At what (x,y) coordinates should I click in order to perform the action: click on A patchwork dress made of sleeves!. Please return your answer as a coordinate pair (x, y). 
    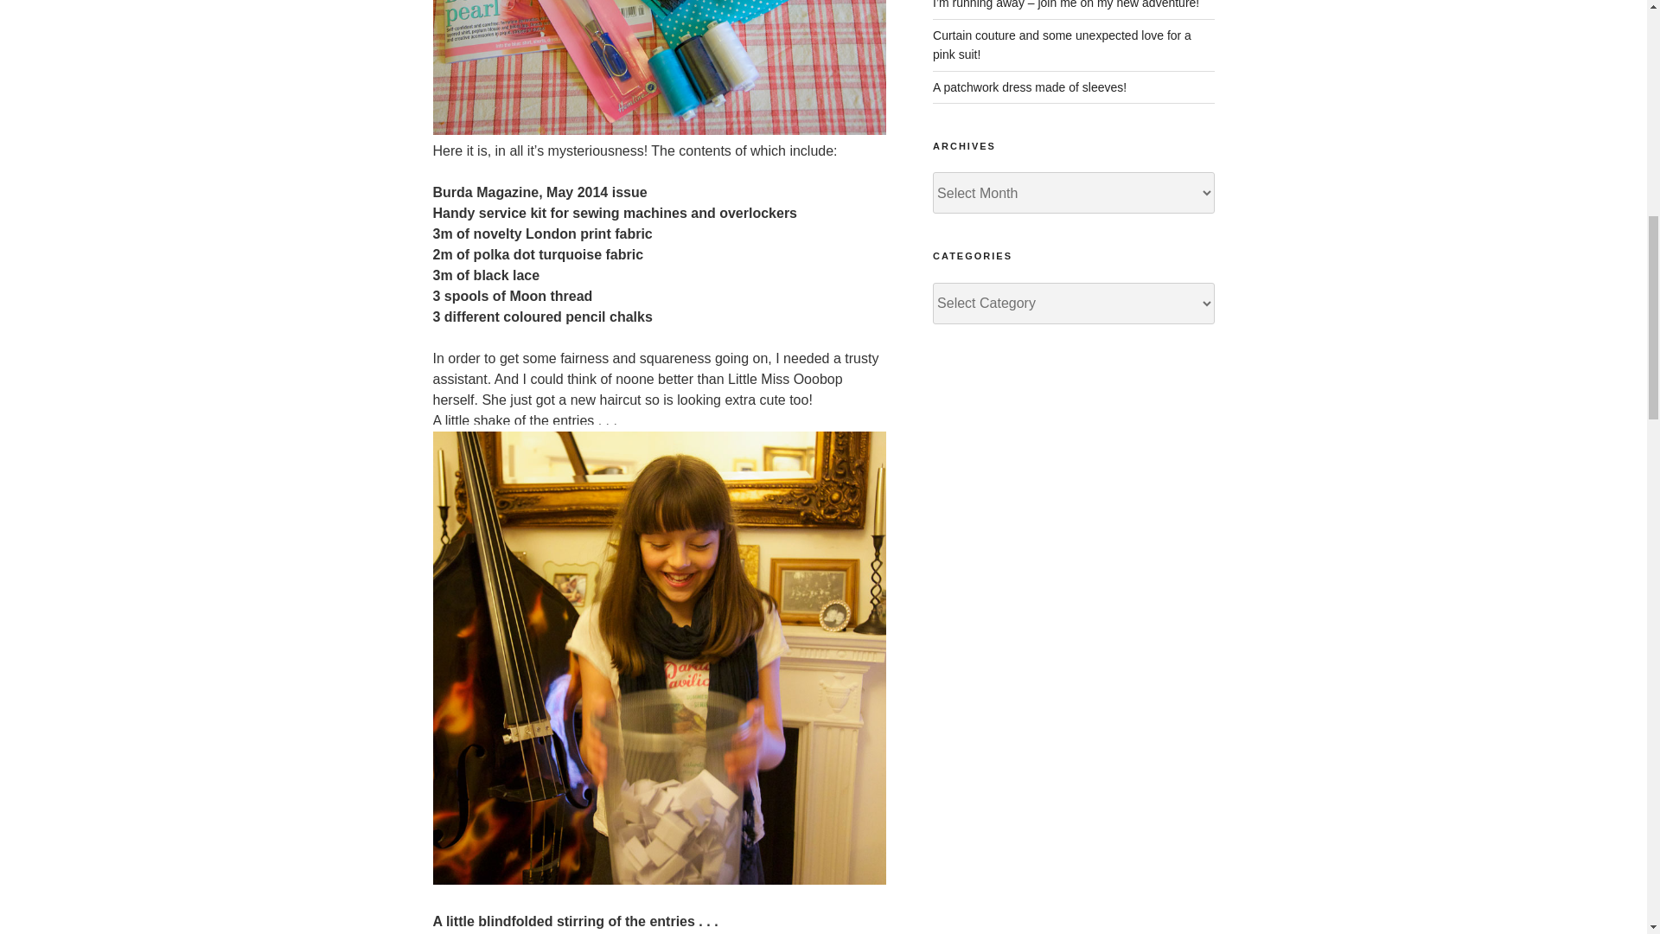
    Looking at the image, I should click on (1030, 86).